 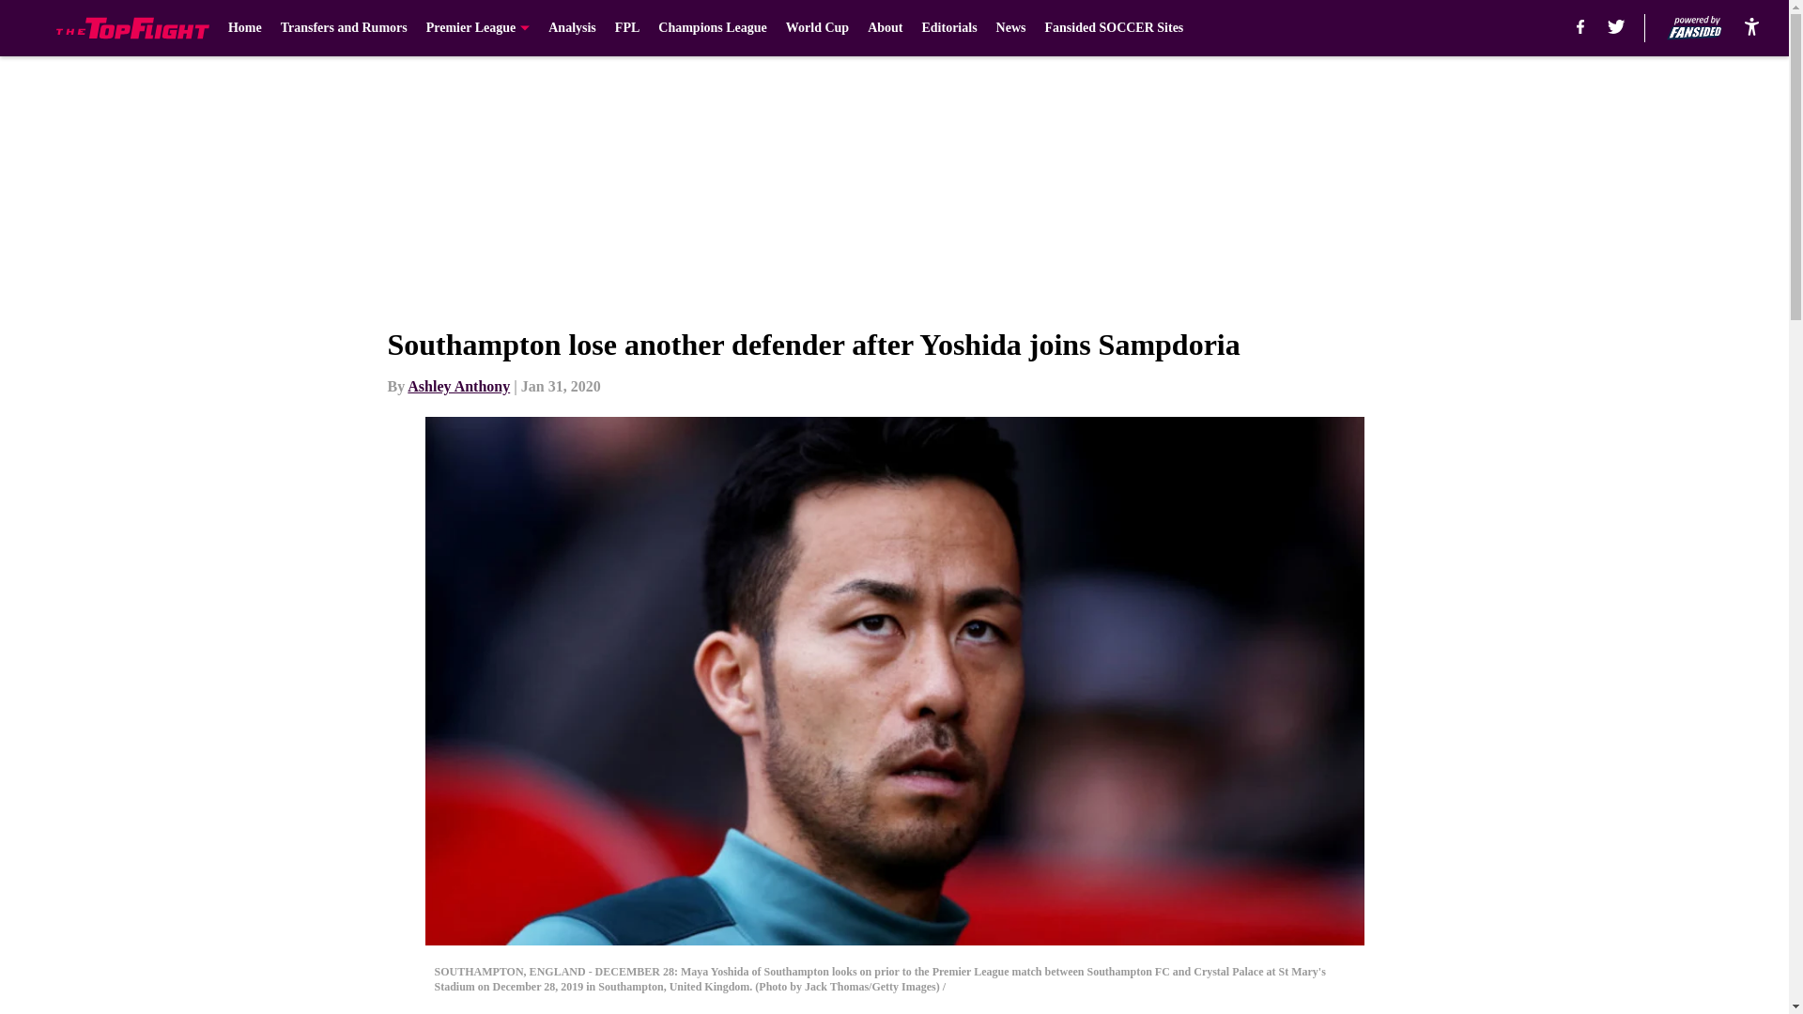 I want to click on Transfers and Rumors, so click(x=344, y=28).